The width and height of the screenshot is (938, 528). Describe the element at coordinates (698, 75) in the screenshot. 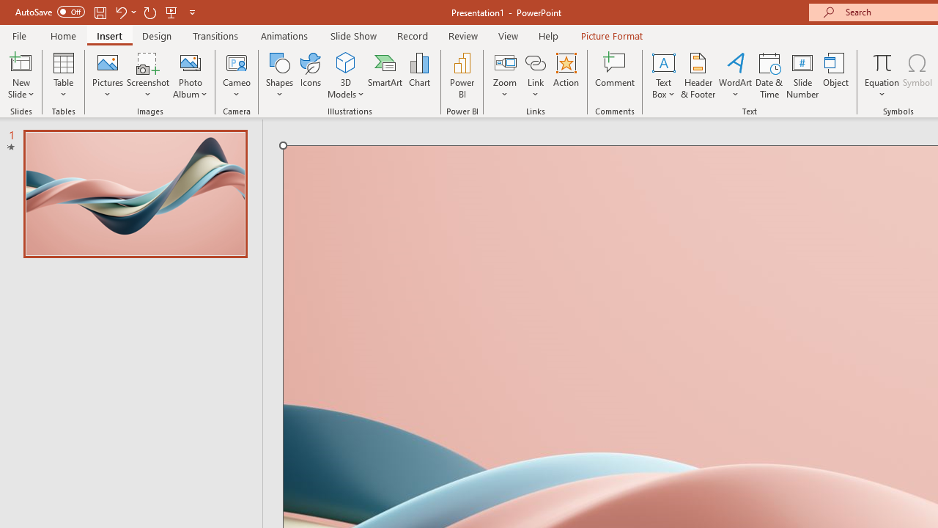

I see `Header & Footer...` at that location.